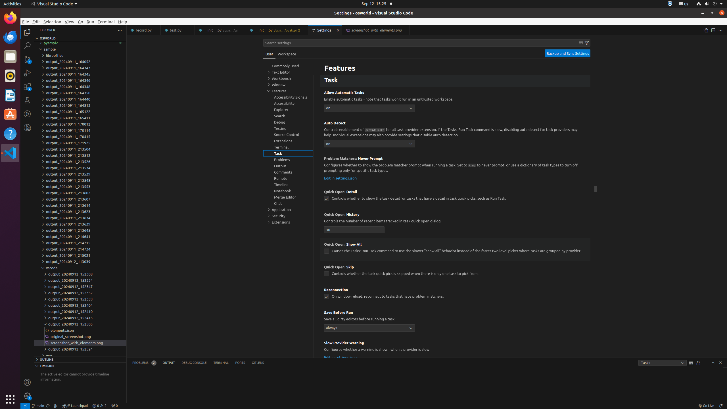 This screenshot has width=727, height=409. I want to click on Window, group, so click(288, 85).